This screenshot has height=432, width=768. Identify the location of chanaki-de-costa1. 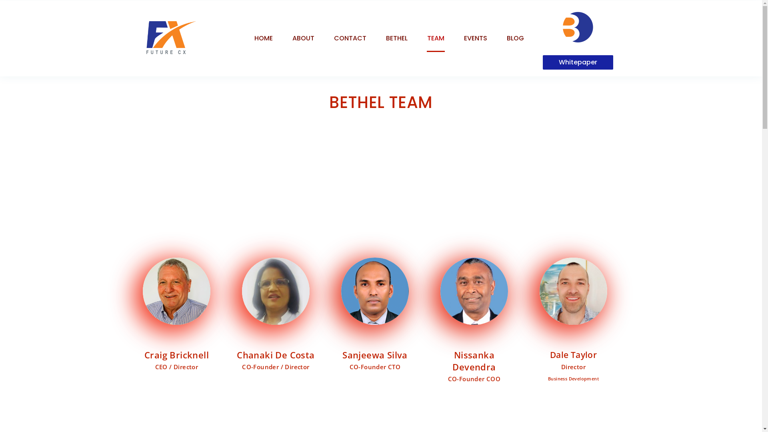
(276, 291).